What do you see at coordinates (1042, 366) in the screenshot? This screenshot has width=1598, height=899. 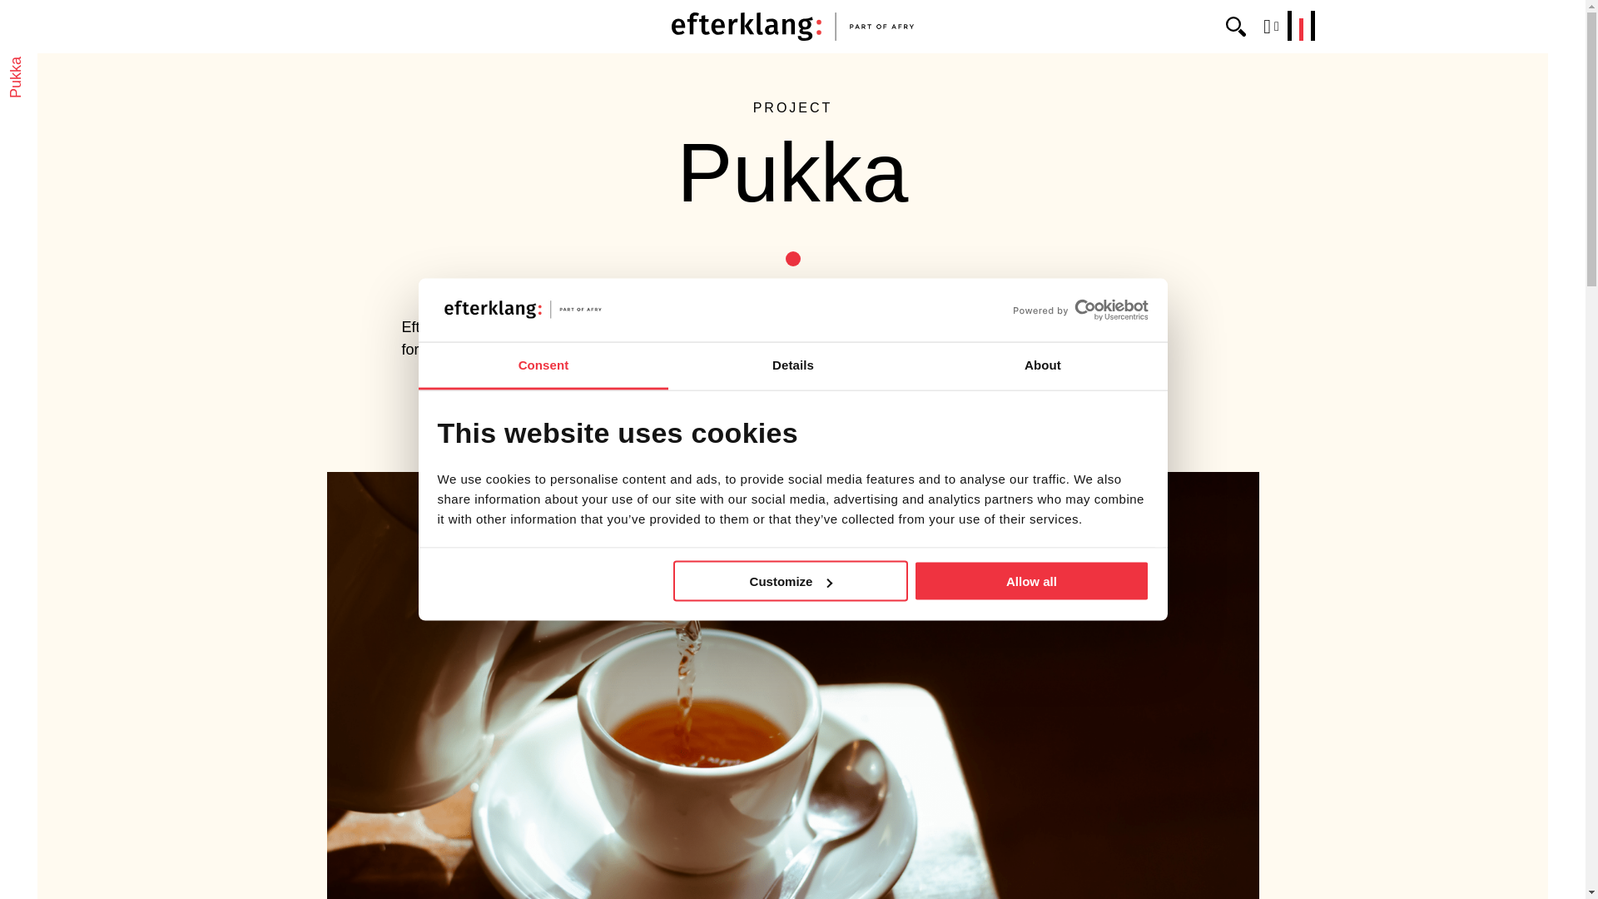 I see `About` at bounding box center [1042, 366].